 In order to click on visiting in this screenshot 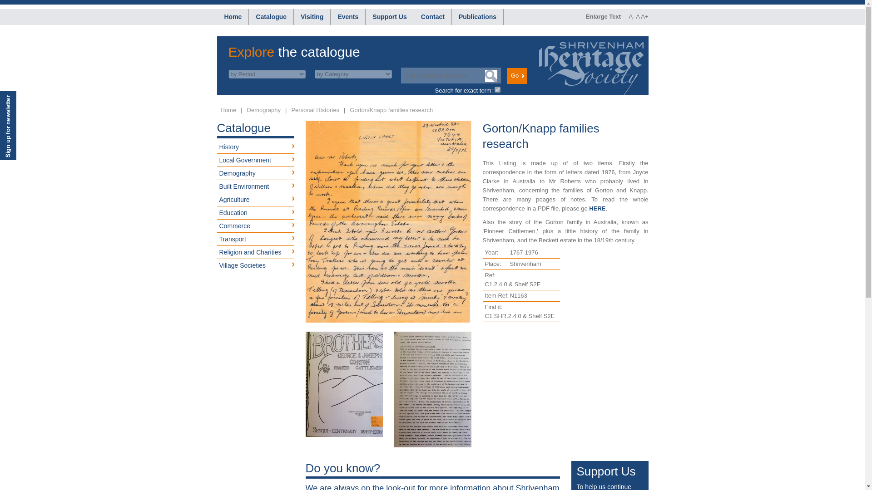, I will do `click(312, 17)`.